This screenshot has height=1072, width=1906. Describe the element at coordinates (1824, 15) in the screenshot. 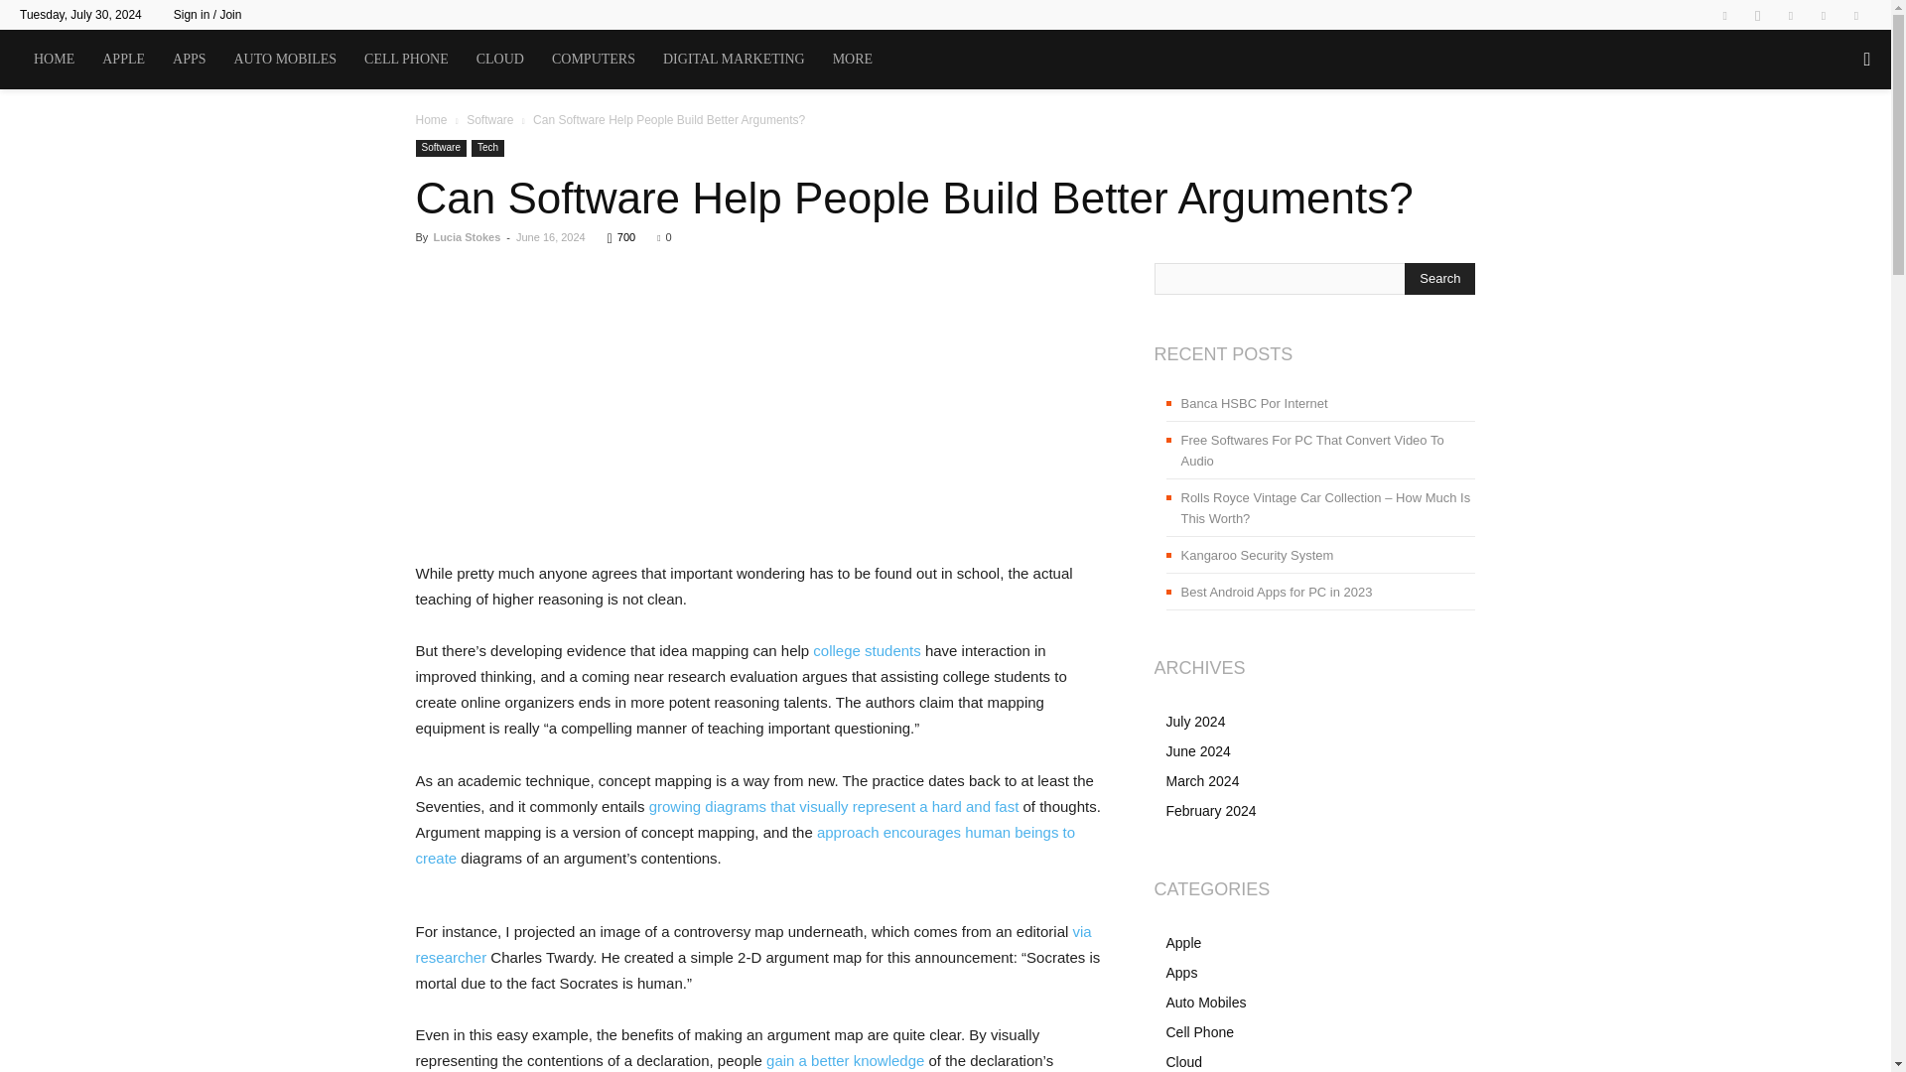

I see `Vimeo` at that location.